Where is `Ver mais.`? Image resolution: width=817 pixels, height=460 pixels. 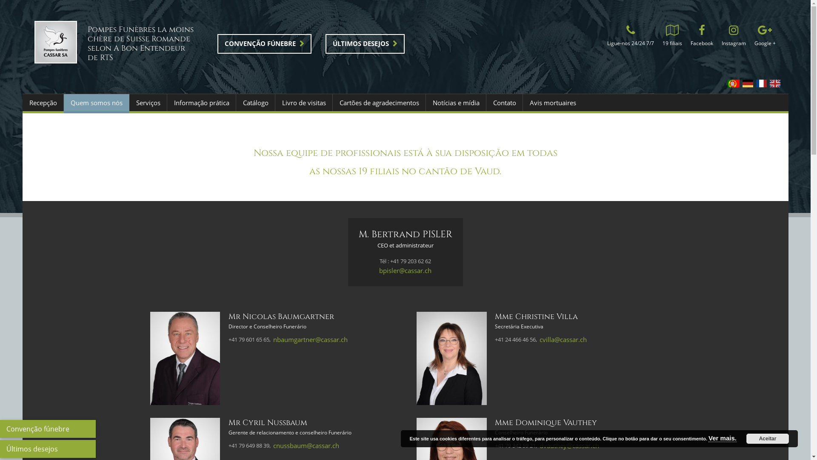
Ver mais. is located at coordinates (723, 438).